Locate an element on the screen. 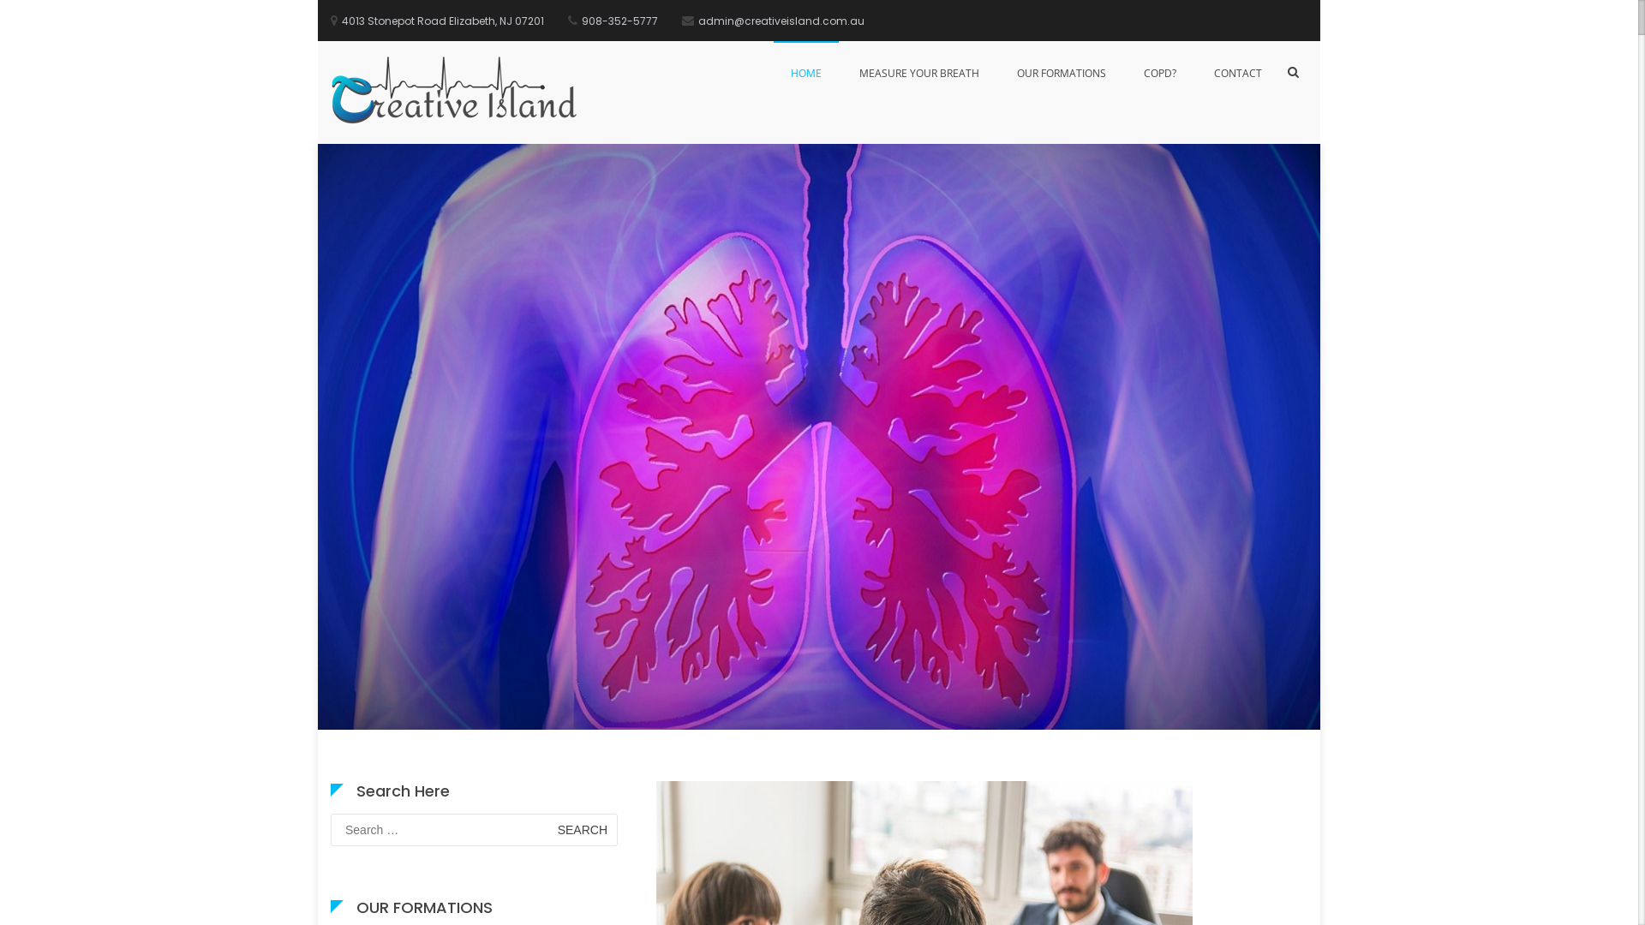  MEASURE YOUR BREATH is located at coordinates (919, 74).